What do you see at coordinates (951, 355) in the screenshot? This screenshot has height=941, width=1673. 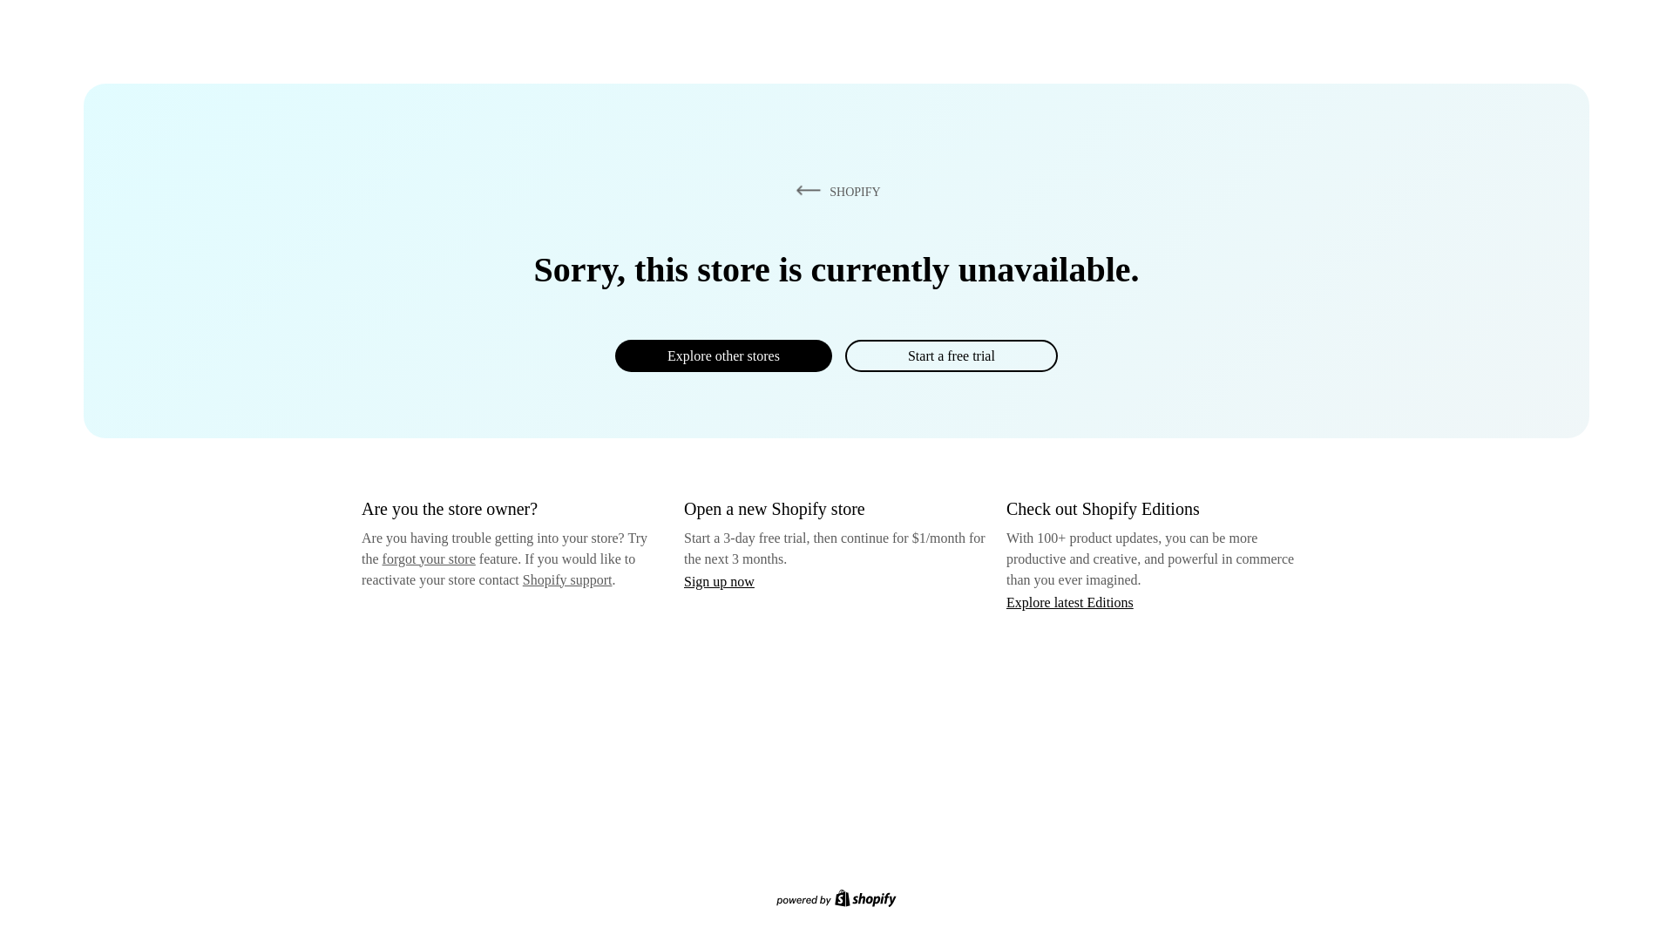 I see `Start a free trial` at bounding box center [951, 355].